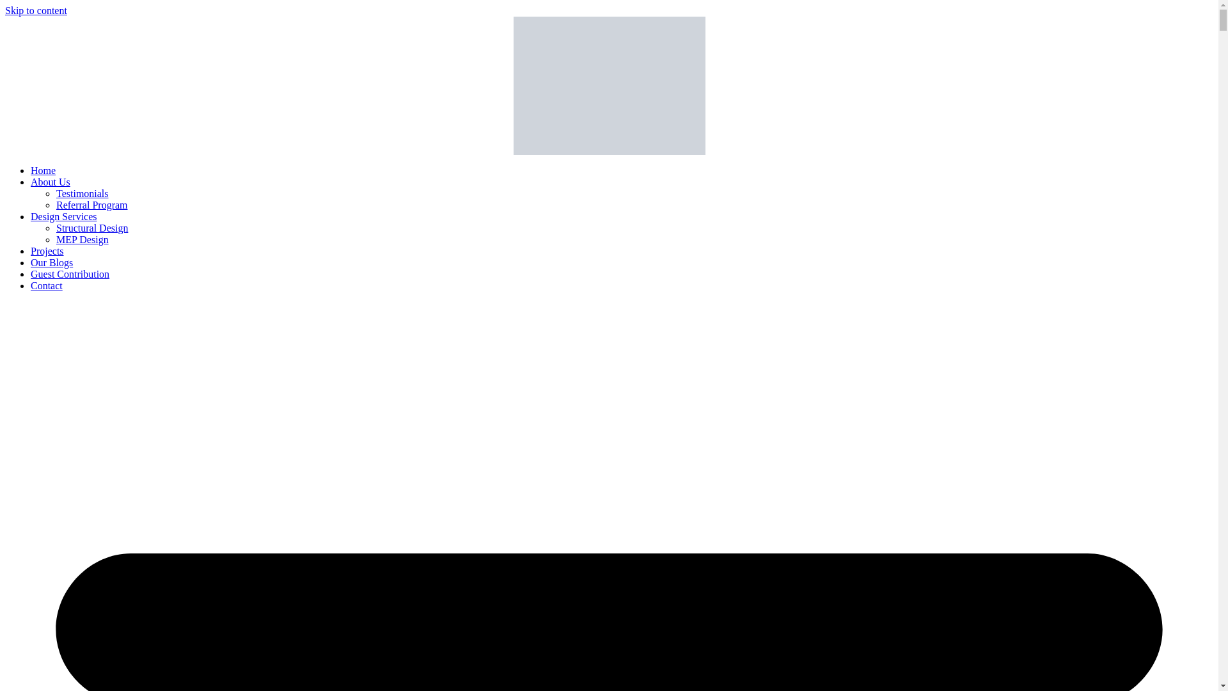 The height and width of the screenshot is (691, 1228). Describe the element at coordinates (43, 170) in the screenshot. I see `Home` at that location.